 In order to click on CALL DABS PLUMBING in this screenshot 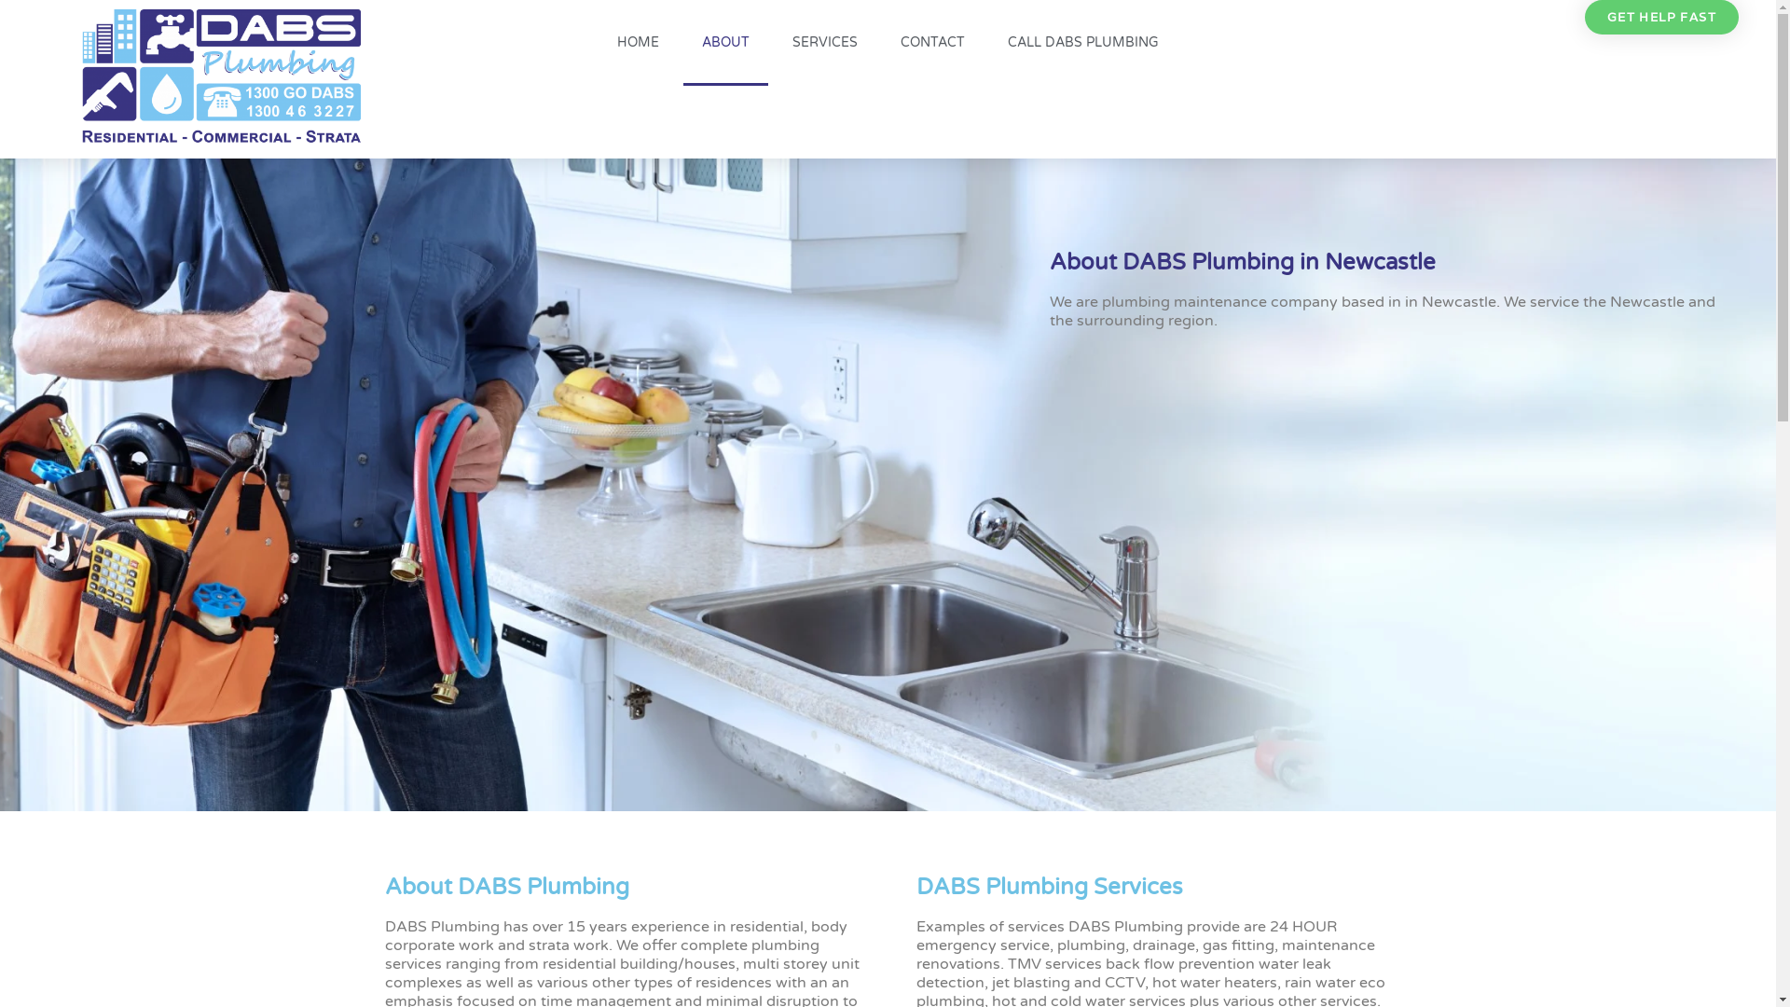, I will do `click(1083, 43)`.